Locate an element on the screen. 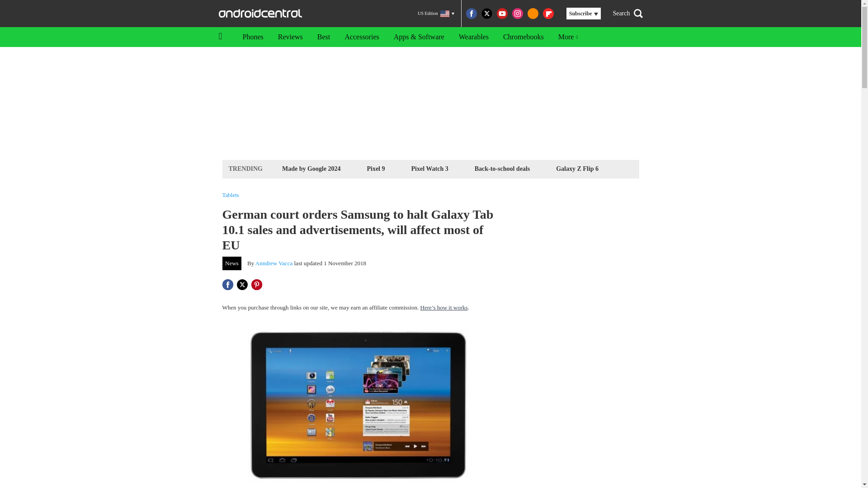  Accessories is located at coordinates (362, 37).